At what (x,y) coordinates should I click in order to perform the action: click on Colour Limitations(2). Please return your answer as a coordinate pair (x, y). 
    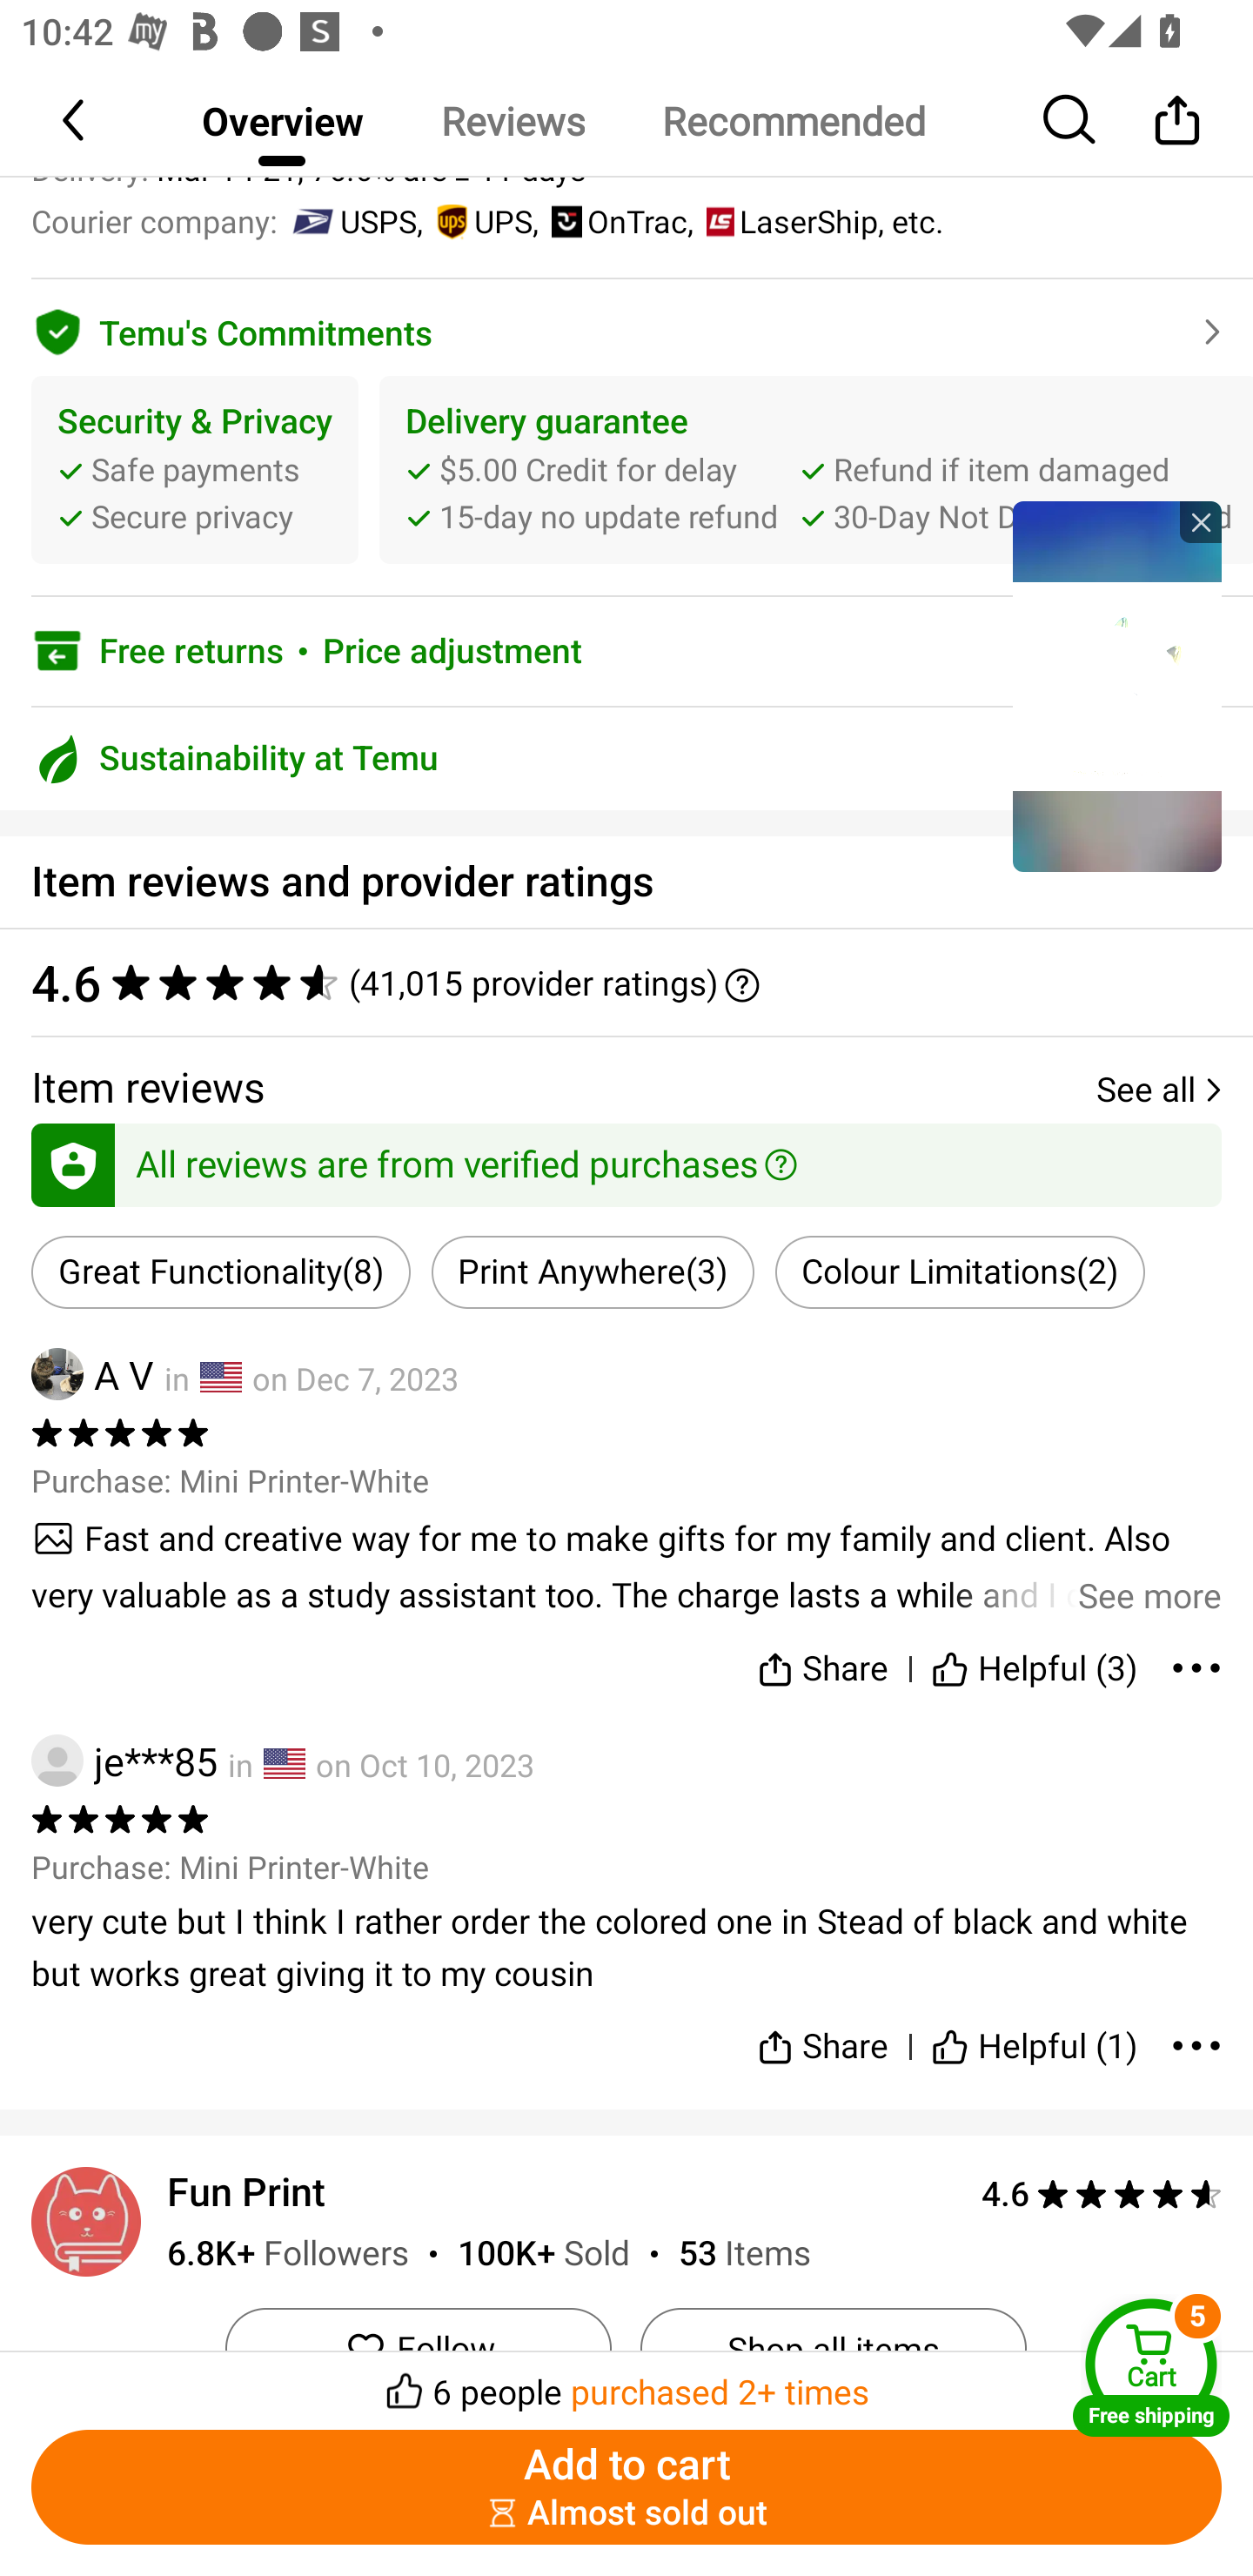
    Looking at the image, I should click on (961, 1272).